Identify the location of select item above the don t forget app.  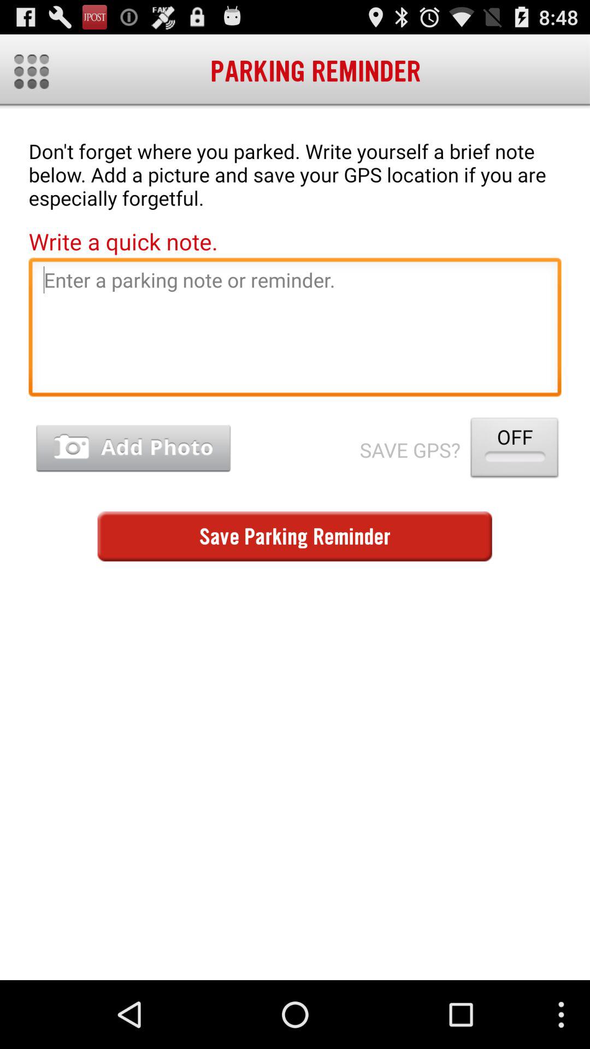
(32, 71).